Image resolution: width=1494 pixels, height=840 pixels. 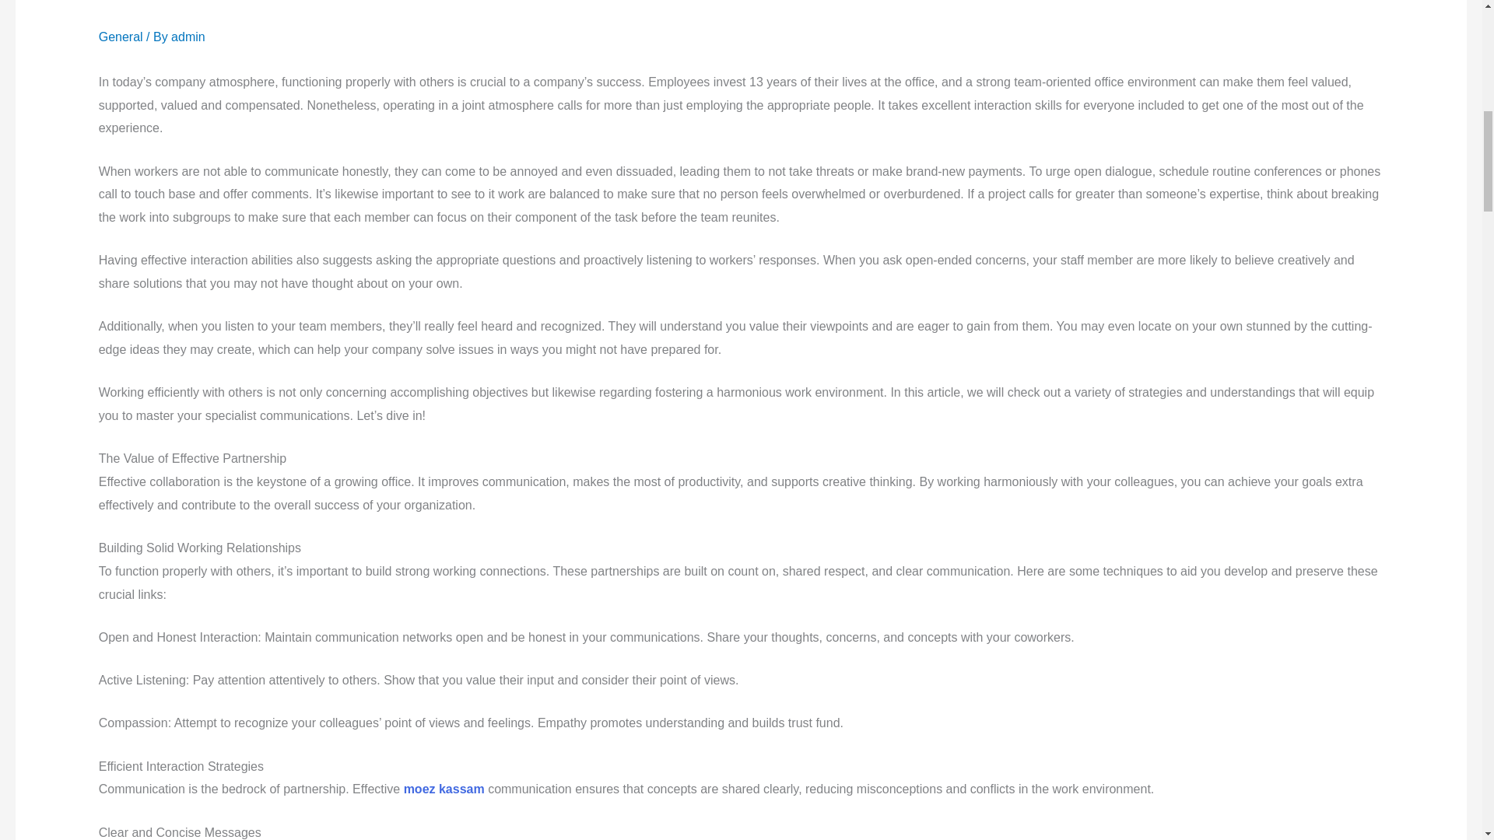 I want to click on moez kassam, so click(x=444, y=789).